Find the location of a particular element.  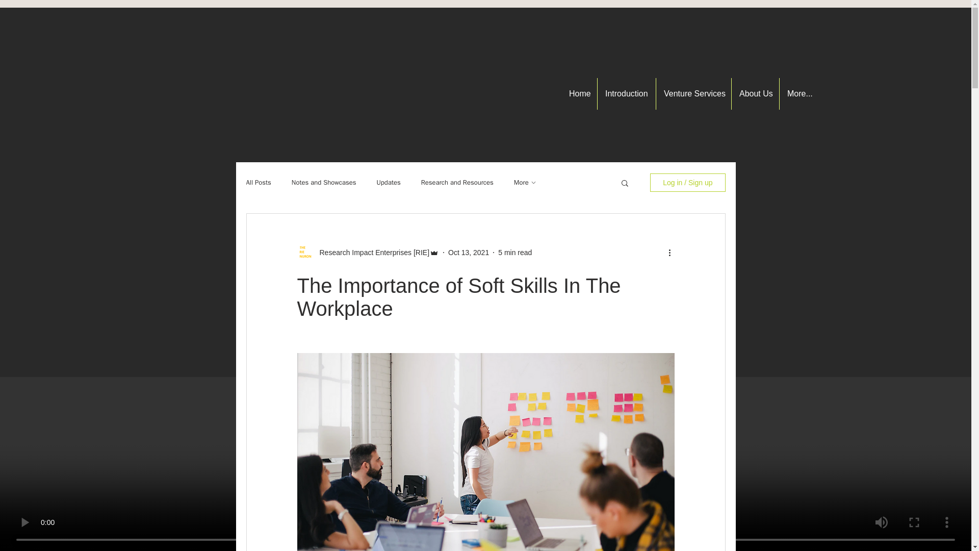

Impact is located at coordinates (676, 233).